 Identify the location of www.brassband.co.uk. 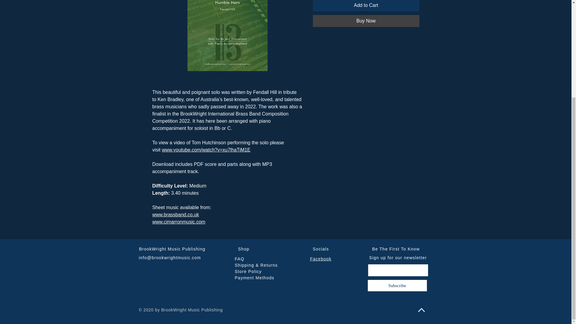
(176, 214).